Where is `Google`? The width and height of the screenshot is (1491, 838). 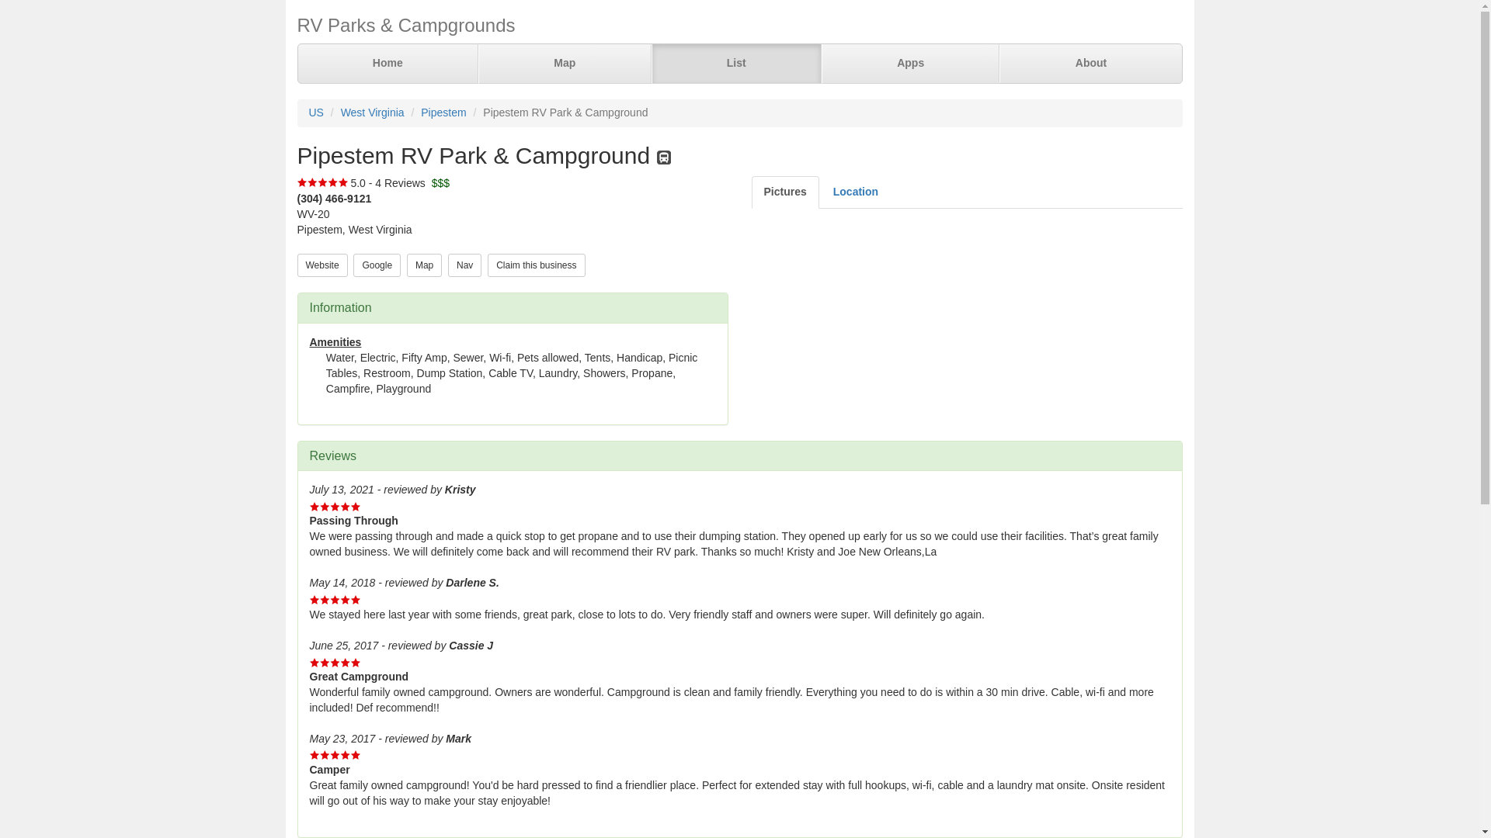
Google is located at coordinates (377, 264).